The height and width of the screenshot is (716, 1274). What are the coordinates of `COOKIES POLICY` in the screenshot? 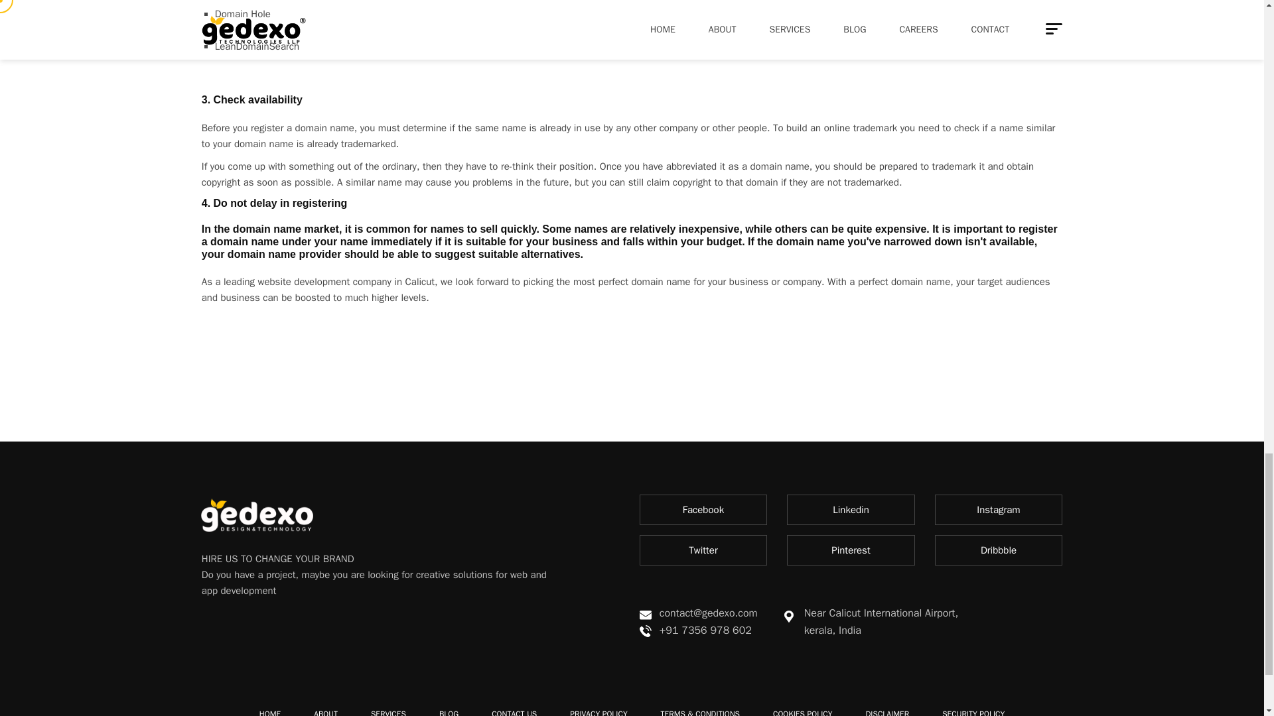 It's located at (802, 712).